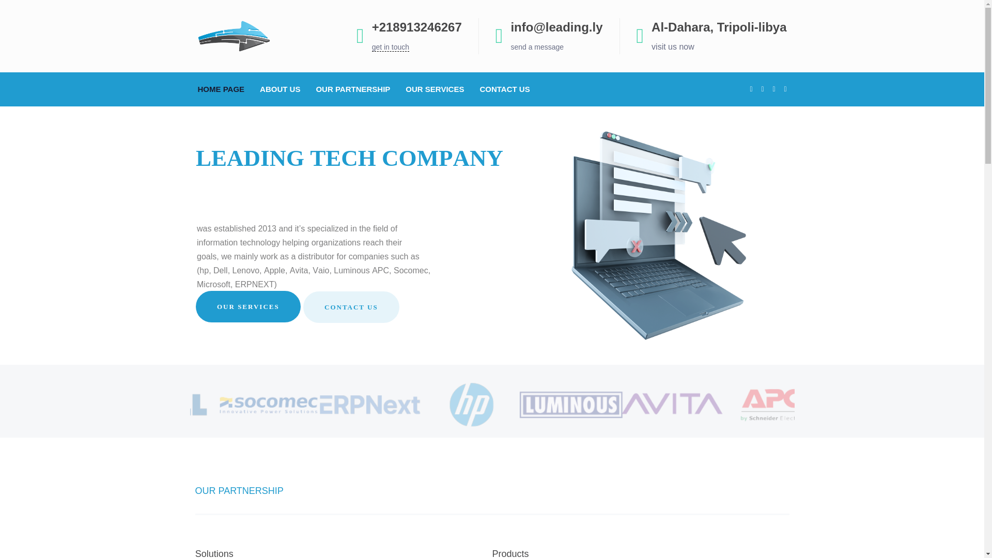  What do you see at coordinates (470, 405) in the screenshot?
I see `tooway-02` at bounding box center [470, 405].